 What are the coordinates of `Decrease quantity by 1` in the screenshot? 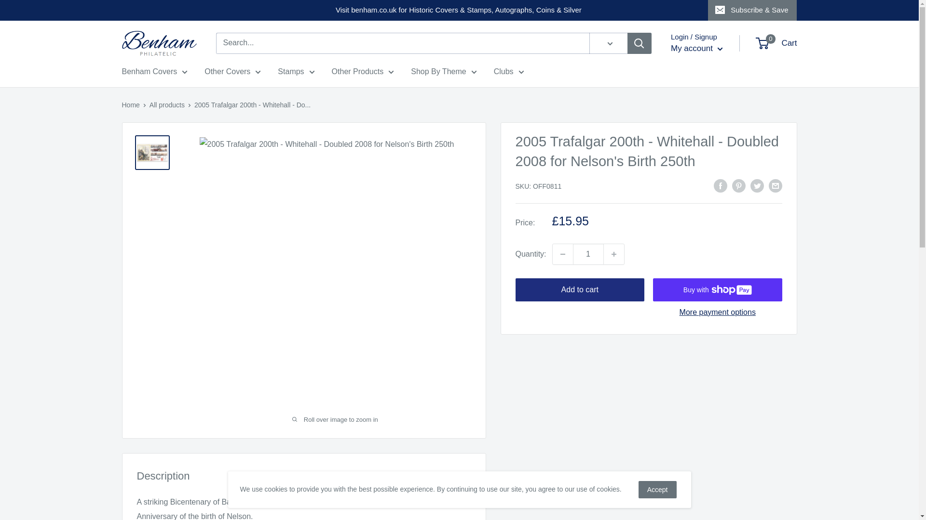 It's located at (563, 254).